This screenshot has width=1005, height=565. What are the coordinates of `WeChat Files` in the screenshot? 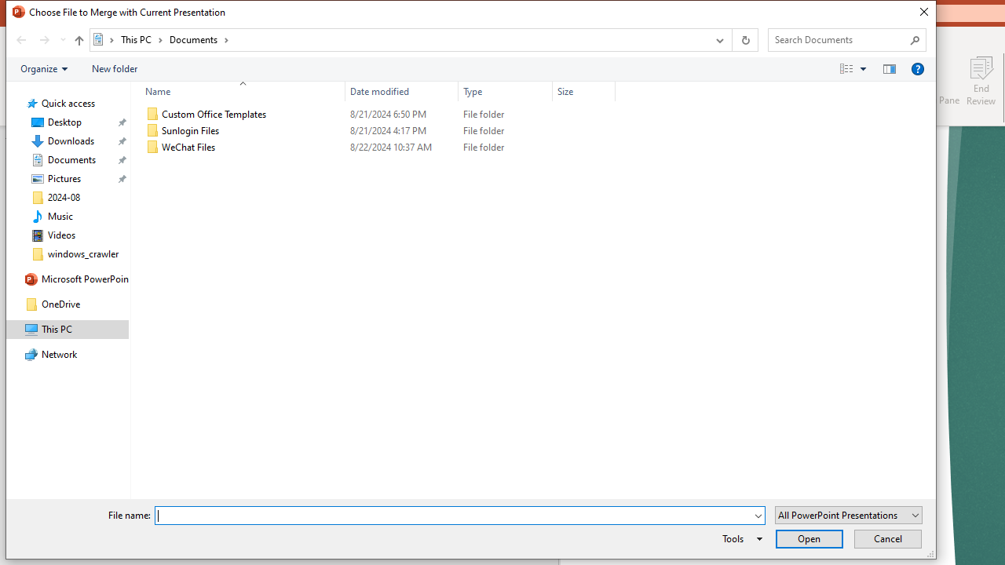 It's located at (377, 148).